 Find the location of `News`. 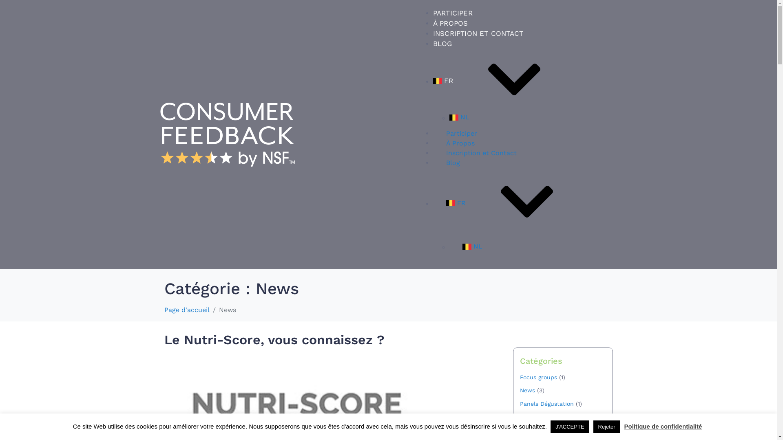

News is located at coordinates (527, 390).